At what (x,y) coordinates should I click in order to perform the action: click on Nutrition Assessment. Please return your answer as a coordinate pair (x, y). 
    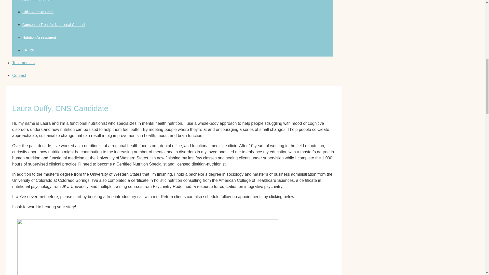
    Looking at the image, I should click on (39, 37).